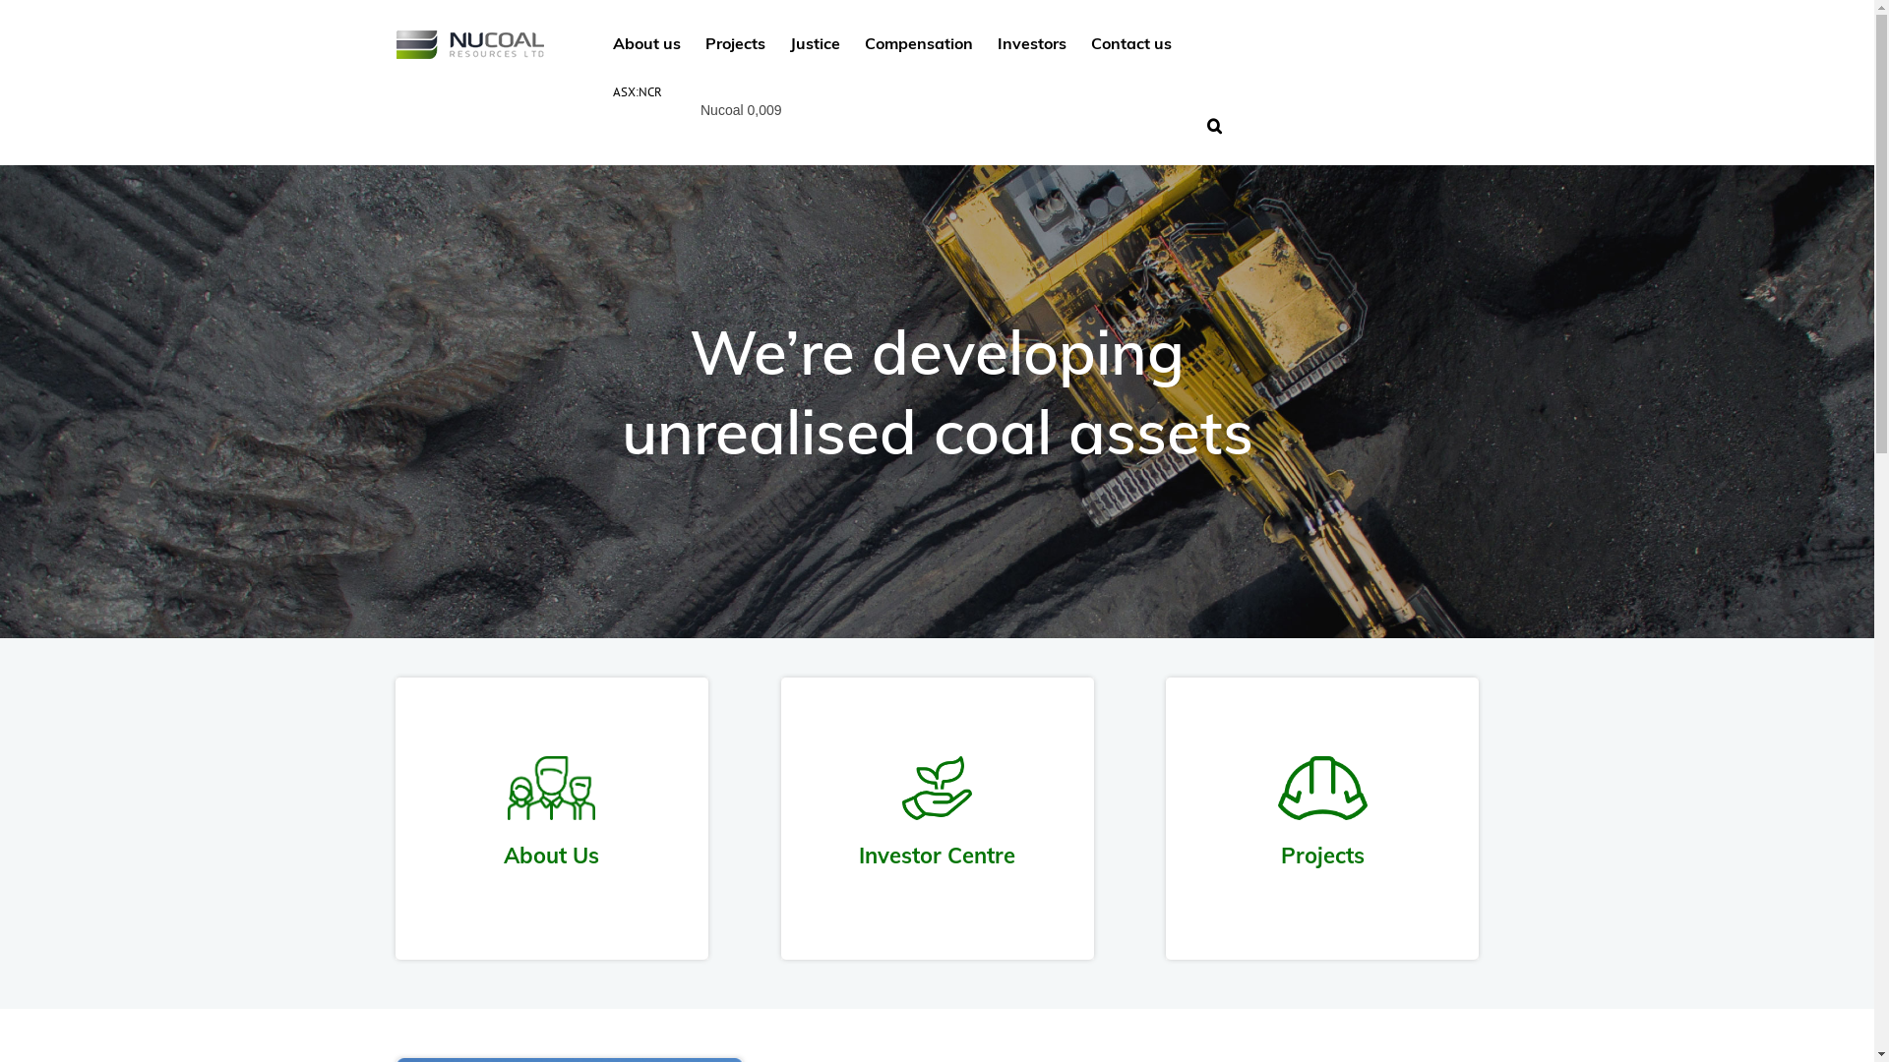 The image size is (1889, 1062). Describe the element at coordinates (815, 41) in the screenshot. I see `Justice` at that location.